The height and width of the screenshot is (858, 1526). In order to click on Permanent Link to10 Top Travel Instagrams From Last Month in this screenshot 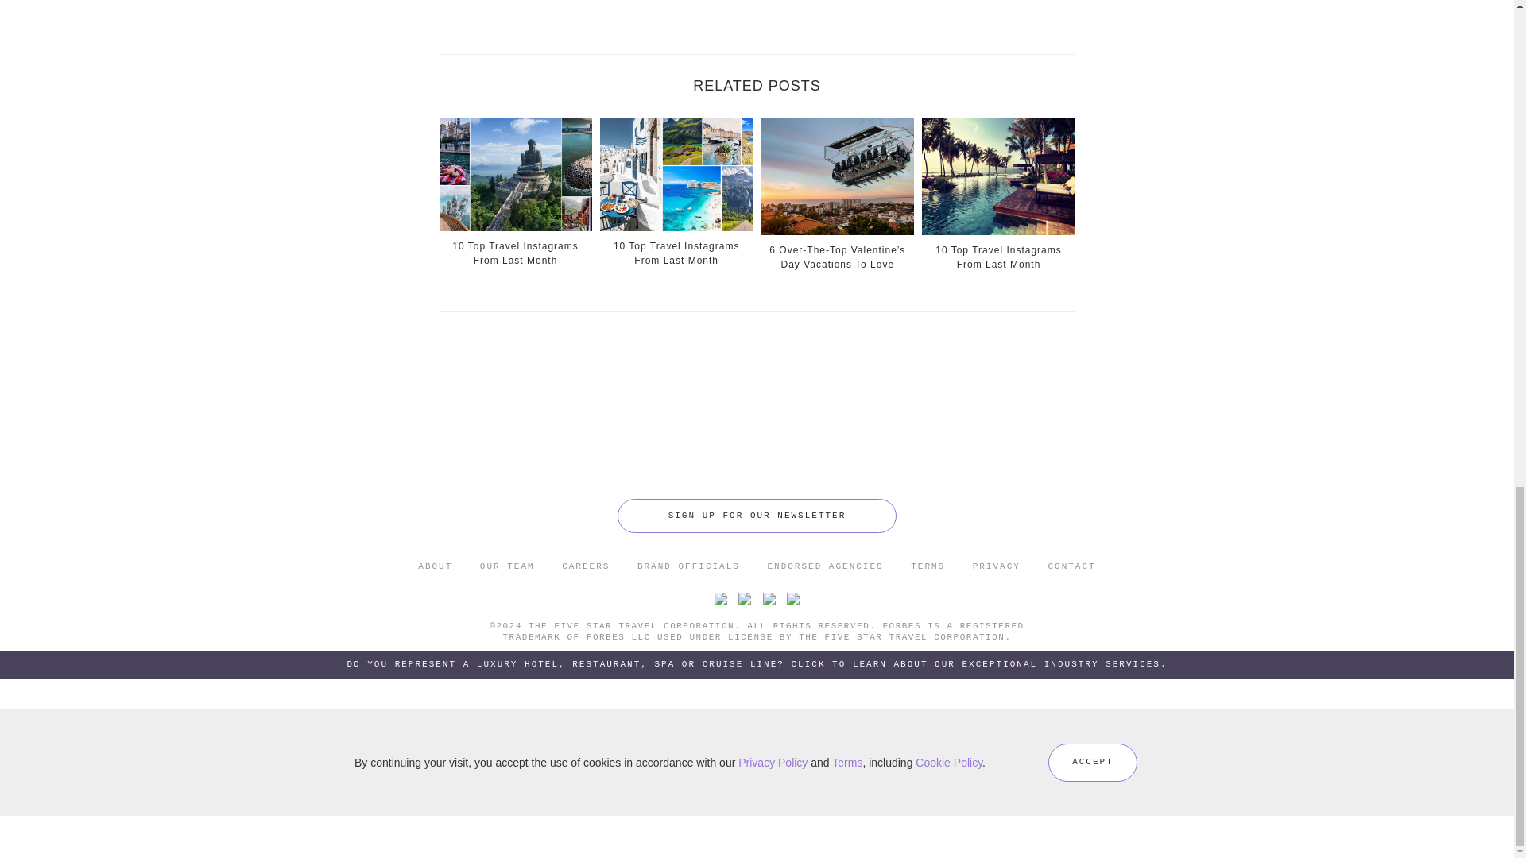, I will do `click(997, 193)`.